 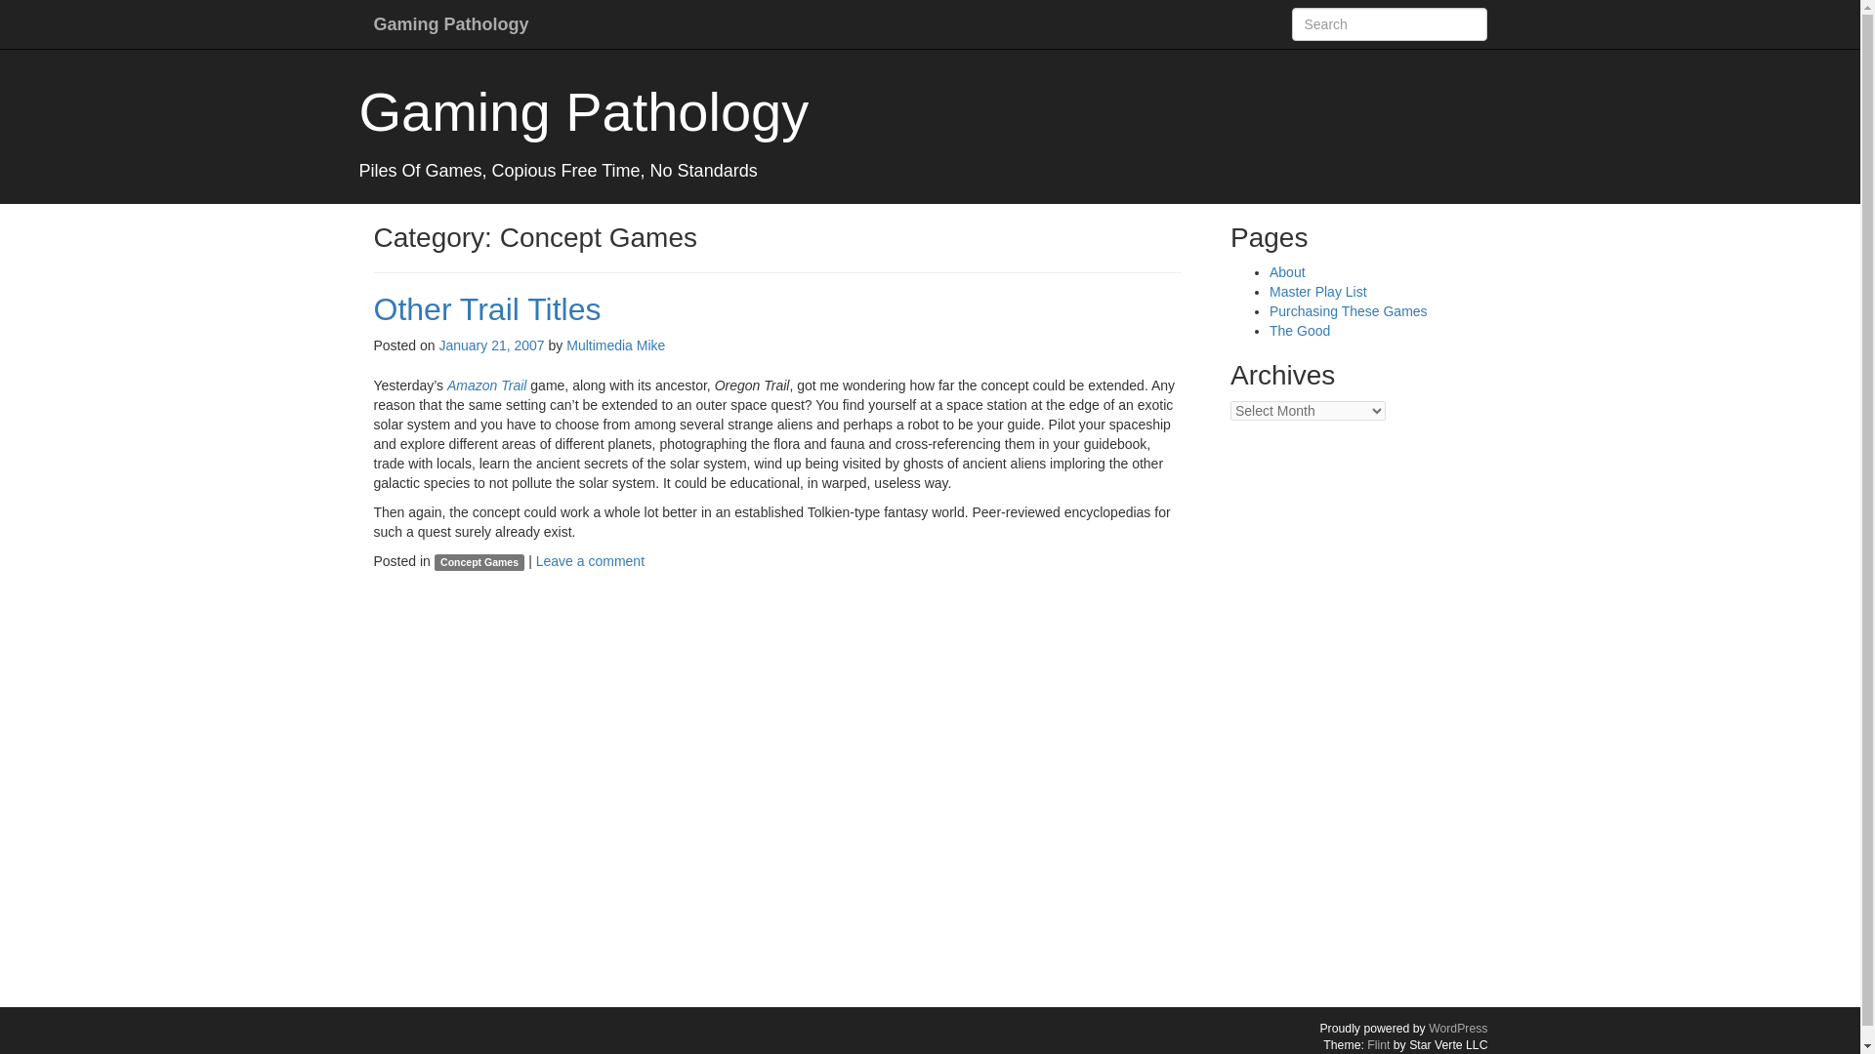 What do you see at coordinates (1348, 311) in the screenshot?
I see `Purchasing These Games` at bounding box center [1348, 311].